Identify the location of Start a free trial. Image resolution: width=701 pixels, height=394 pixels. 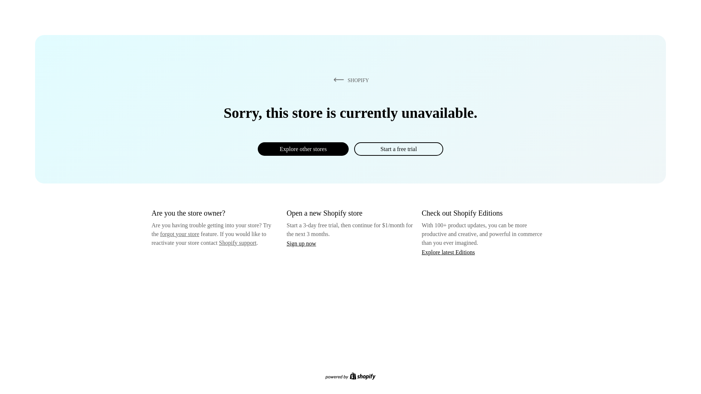
(398, 149).